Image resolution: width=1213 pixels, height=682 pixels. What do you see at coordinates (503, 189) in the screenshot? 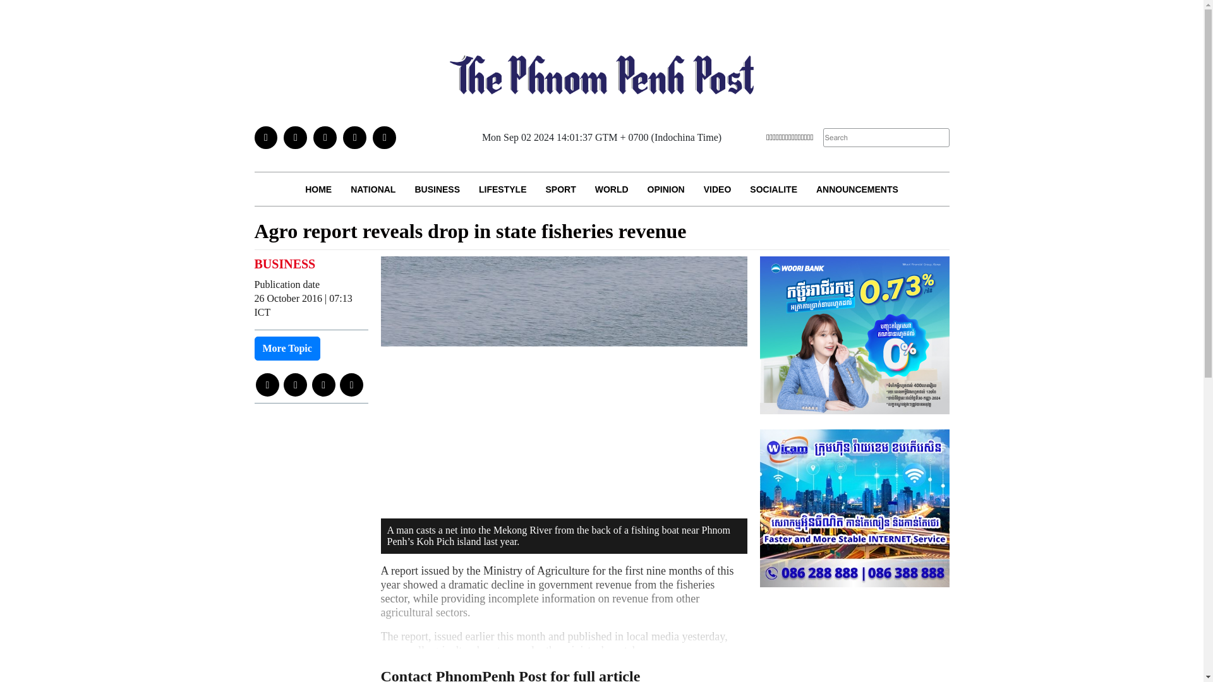
I see `LIFESTYLE` at bounding box center [503, 189].